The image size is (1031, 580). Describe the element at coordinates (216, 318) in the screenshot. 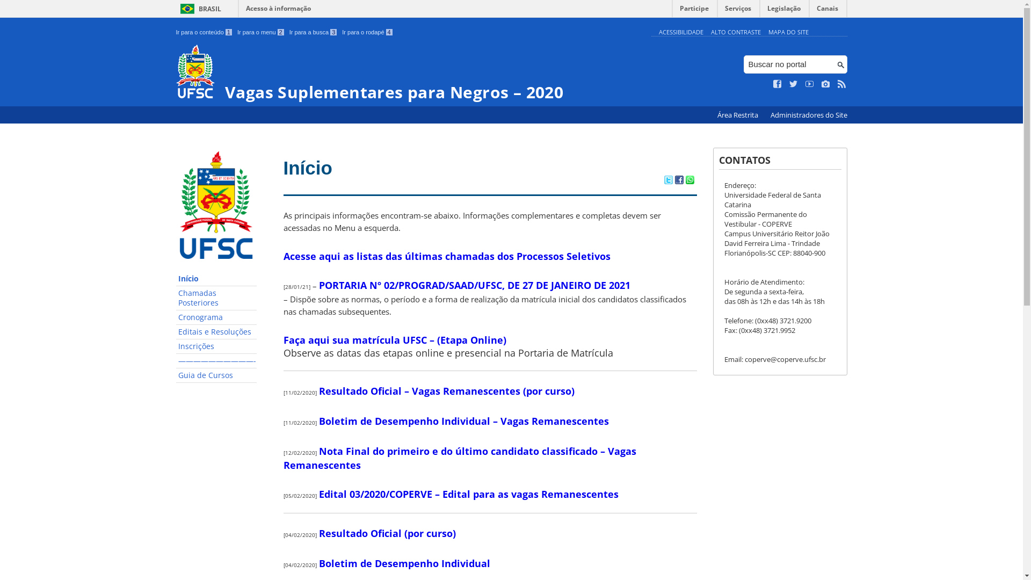

I see `Cronograma` at that location.